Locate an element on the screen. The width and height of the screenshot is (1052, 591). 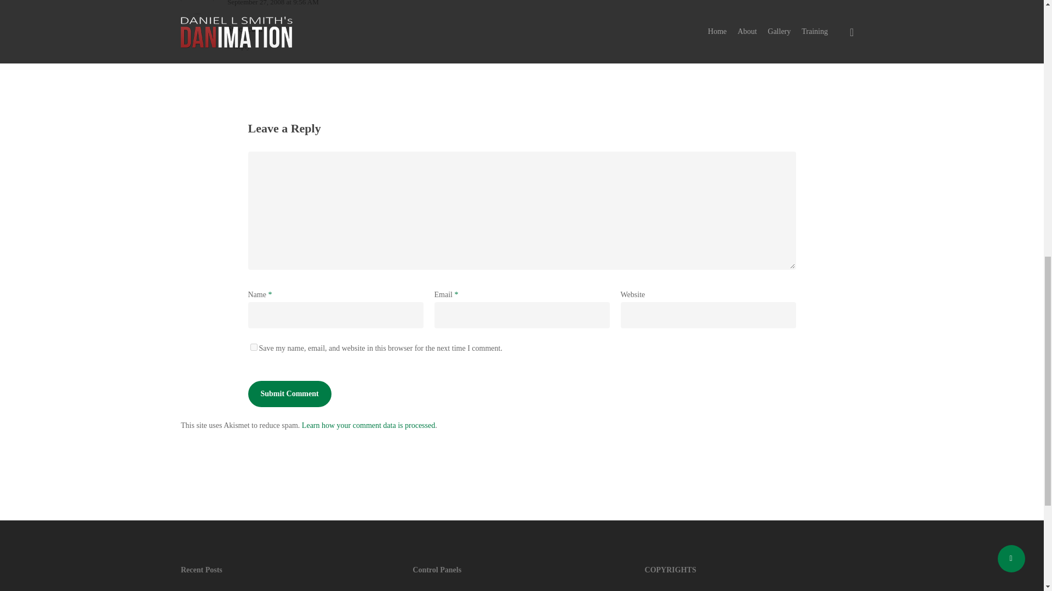
Reply is located at coordinates (238, 46).